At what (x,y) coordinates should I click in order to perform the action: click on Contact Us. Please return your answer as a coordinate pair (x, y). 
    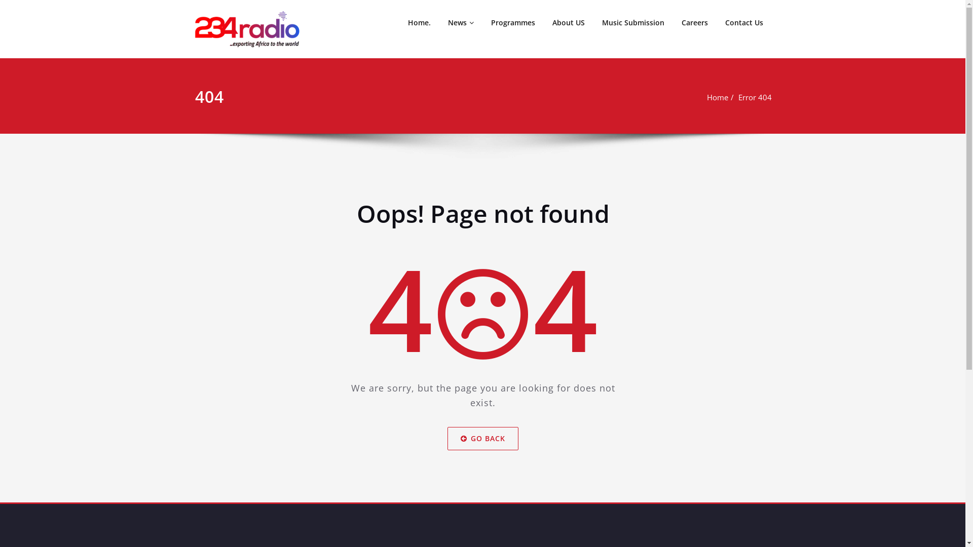
    Looking at the image, I should click on (744, 23).